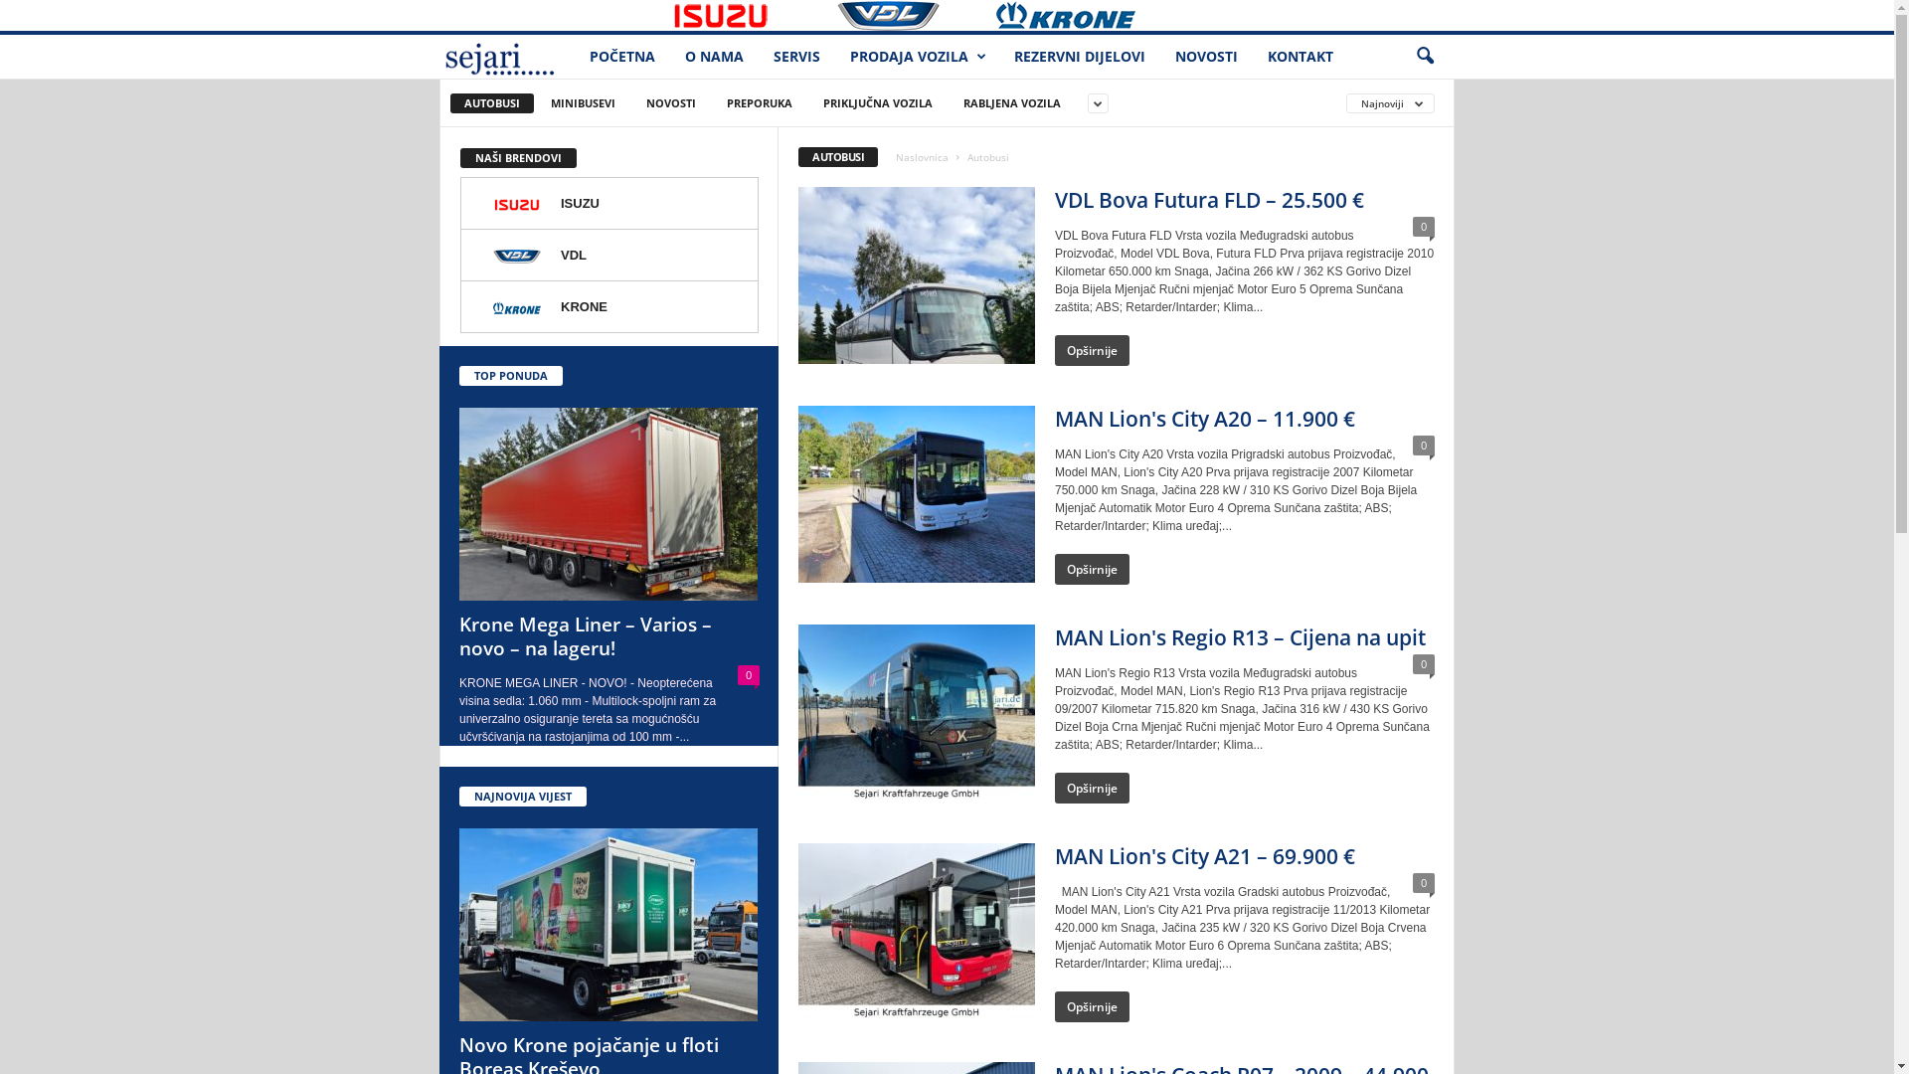 The image size is (1909, 1074). I want to click on AUTOBUSI, so click(492, 103).